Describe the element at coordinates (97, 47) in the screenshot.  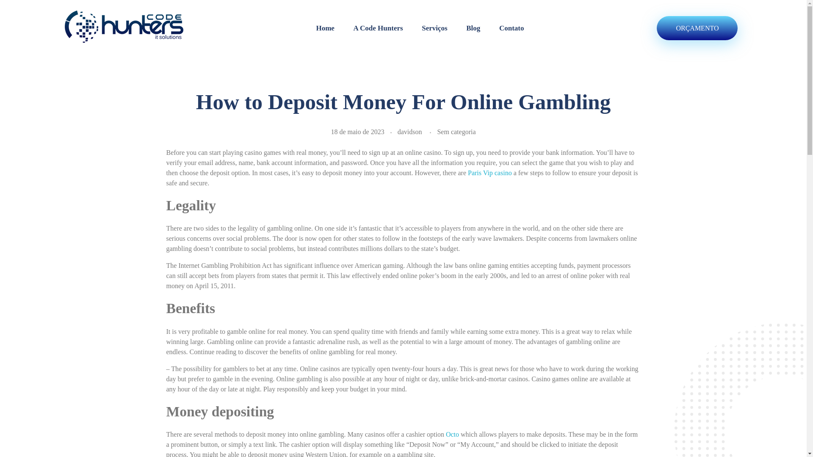
I see `Code Hunters` at that location.